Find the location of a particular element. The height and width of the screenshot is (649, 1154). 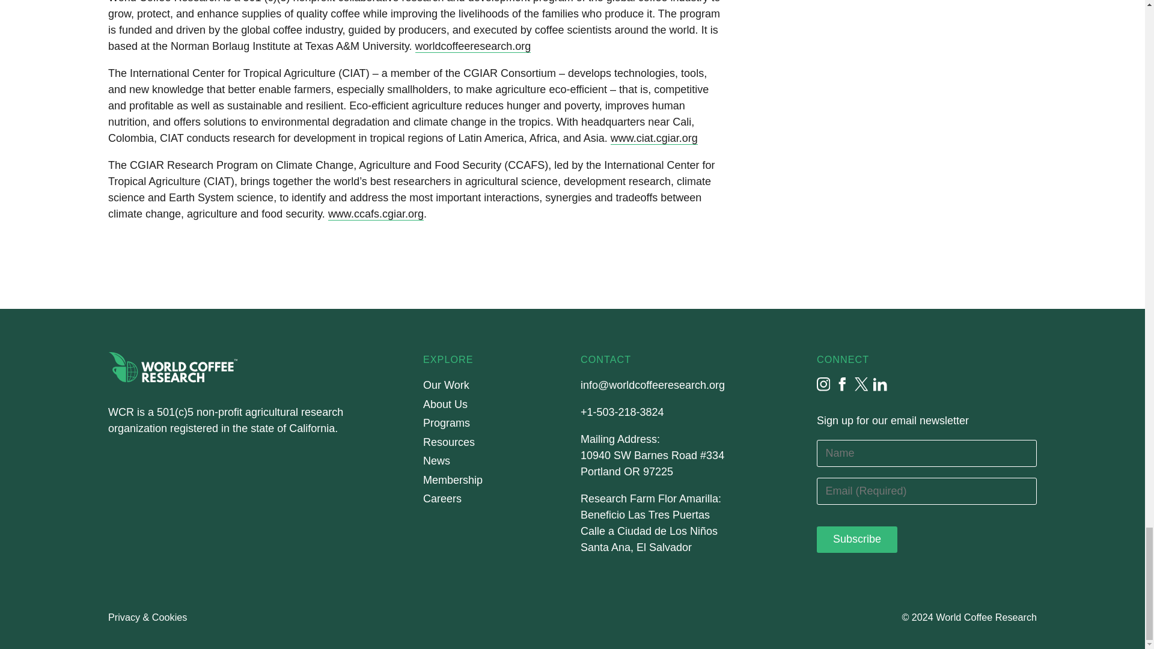

Programs is located at coordinates (446, 423).